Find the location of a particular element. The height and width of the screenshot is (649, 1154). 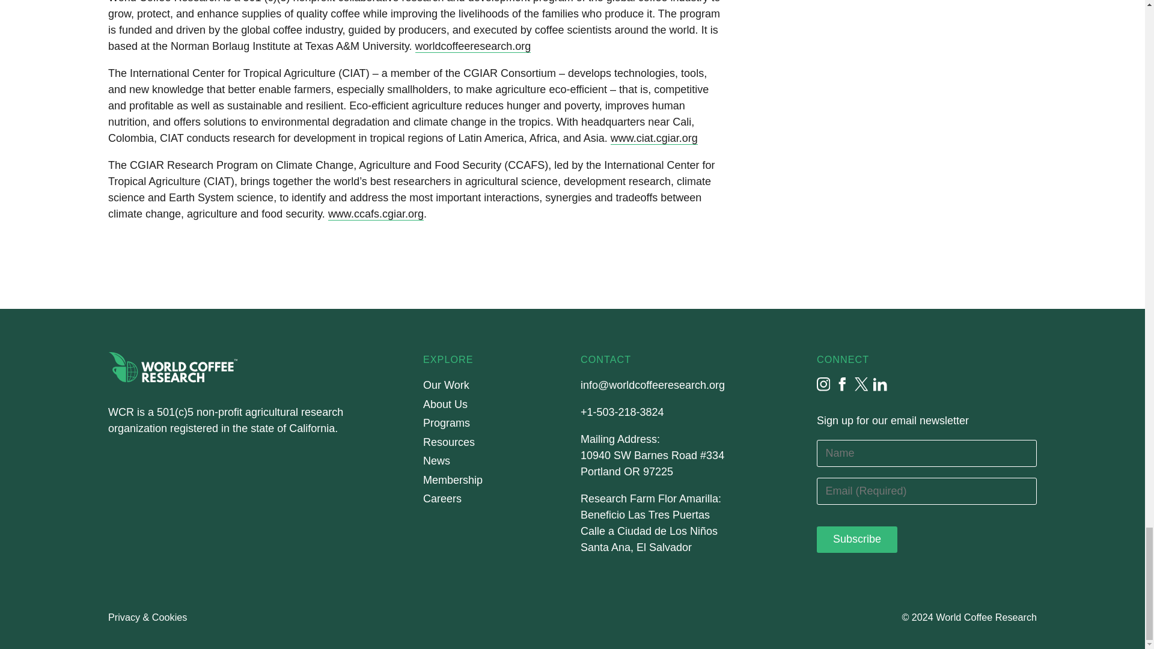

Programs is located at coordinates (446, 423).